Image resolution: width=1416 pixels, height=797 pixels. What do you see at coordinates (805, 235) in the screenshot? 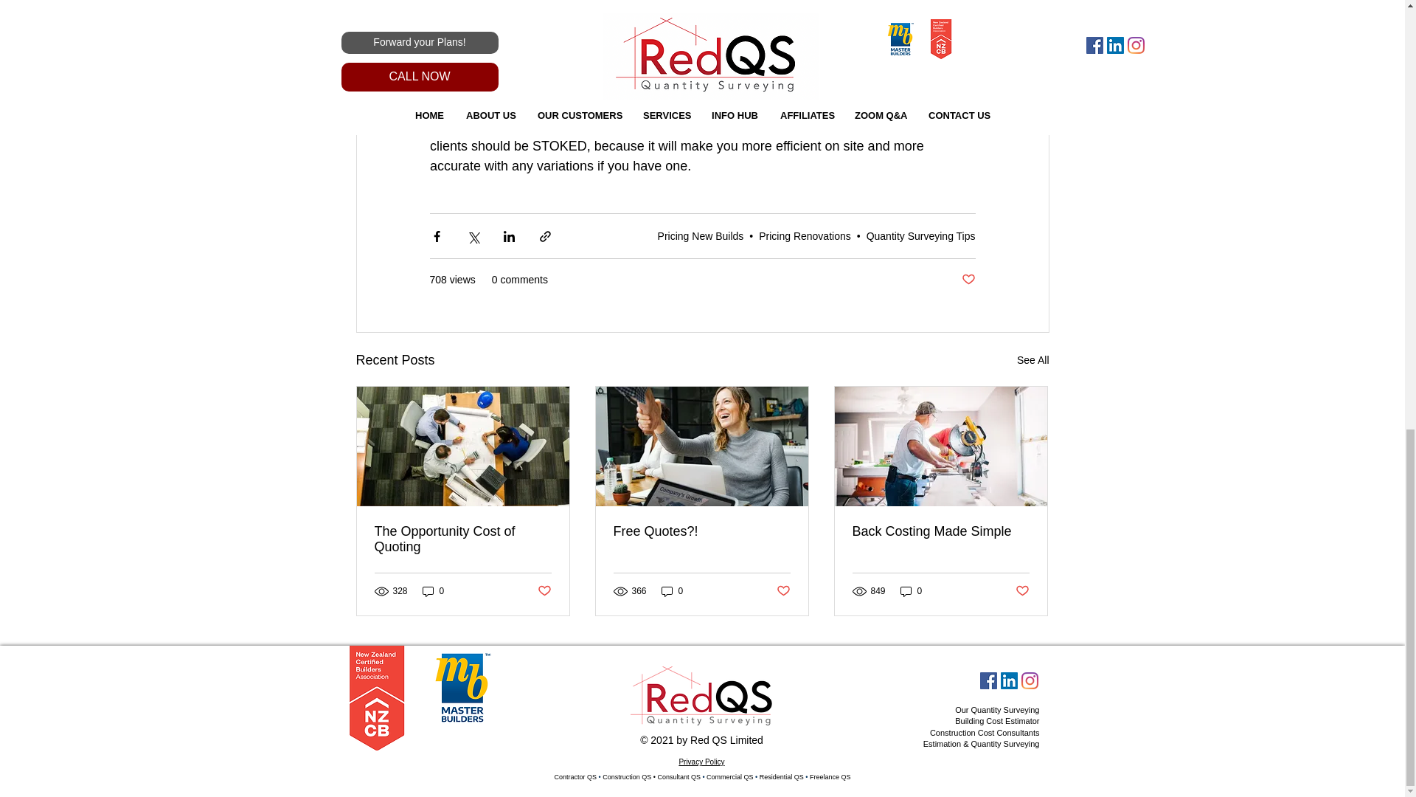
I see `Pricing Renovations` at bounding box center [805, 235].